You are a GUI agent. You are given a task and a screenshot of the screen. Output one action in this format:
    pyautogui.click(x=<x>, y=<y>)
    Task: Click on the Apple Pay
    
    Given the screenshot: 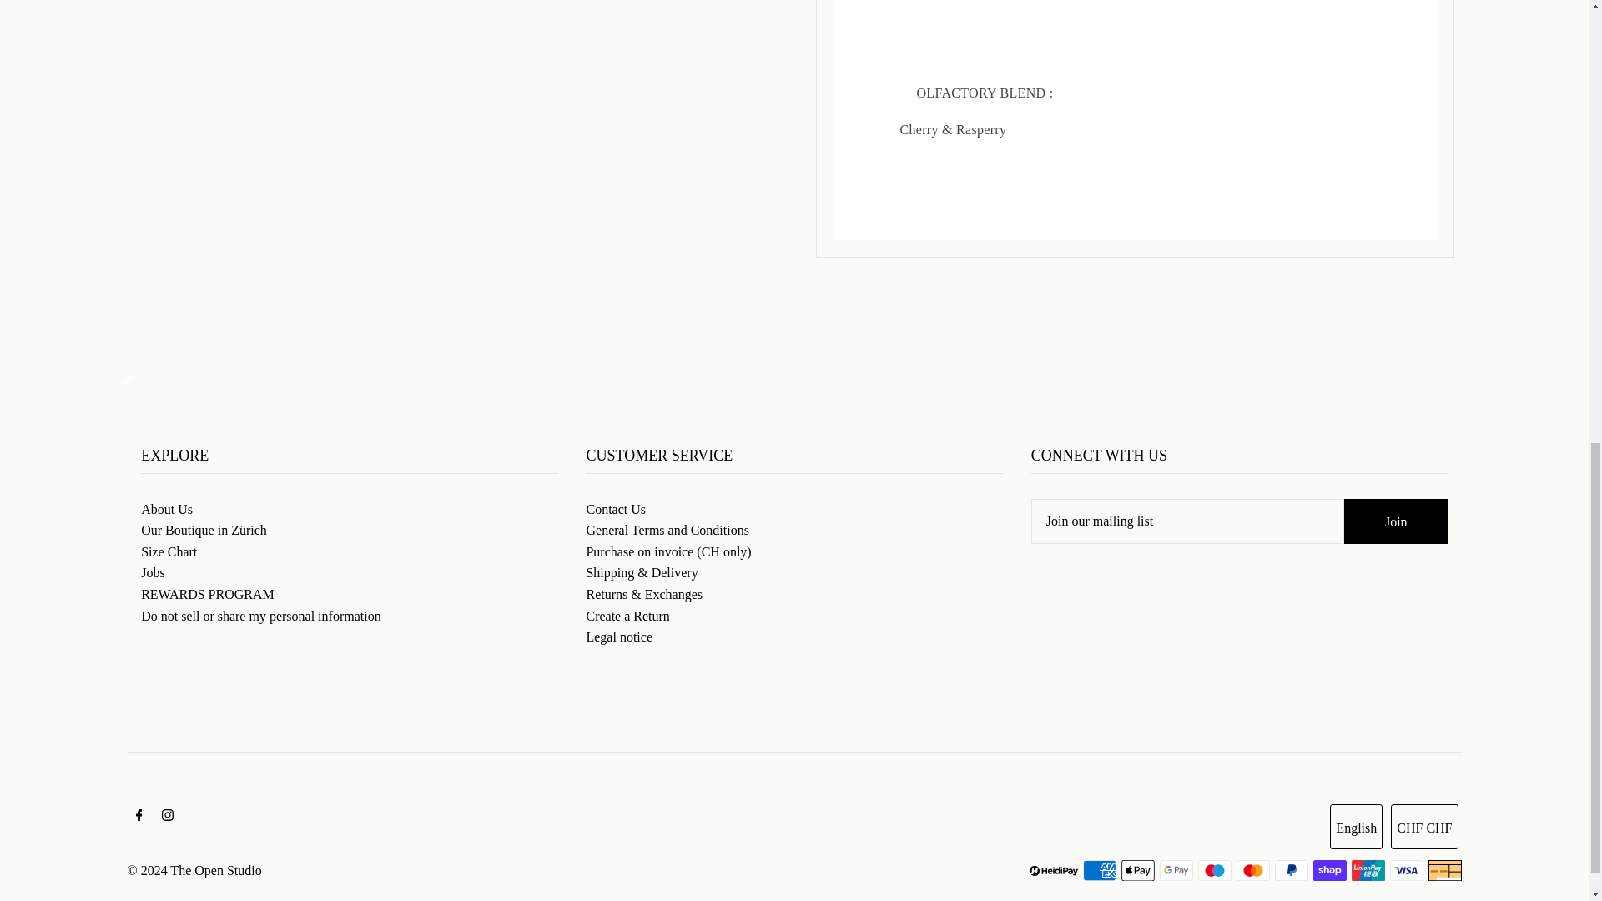 What is the action you would take?
    pyautogui.click(x=1138, y=871)
    